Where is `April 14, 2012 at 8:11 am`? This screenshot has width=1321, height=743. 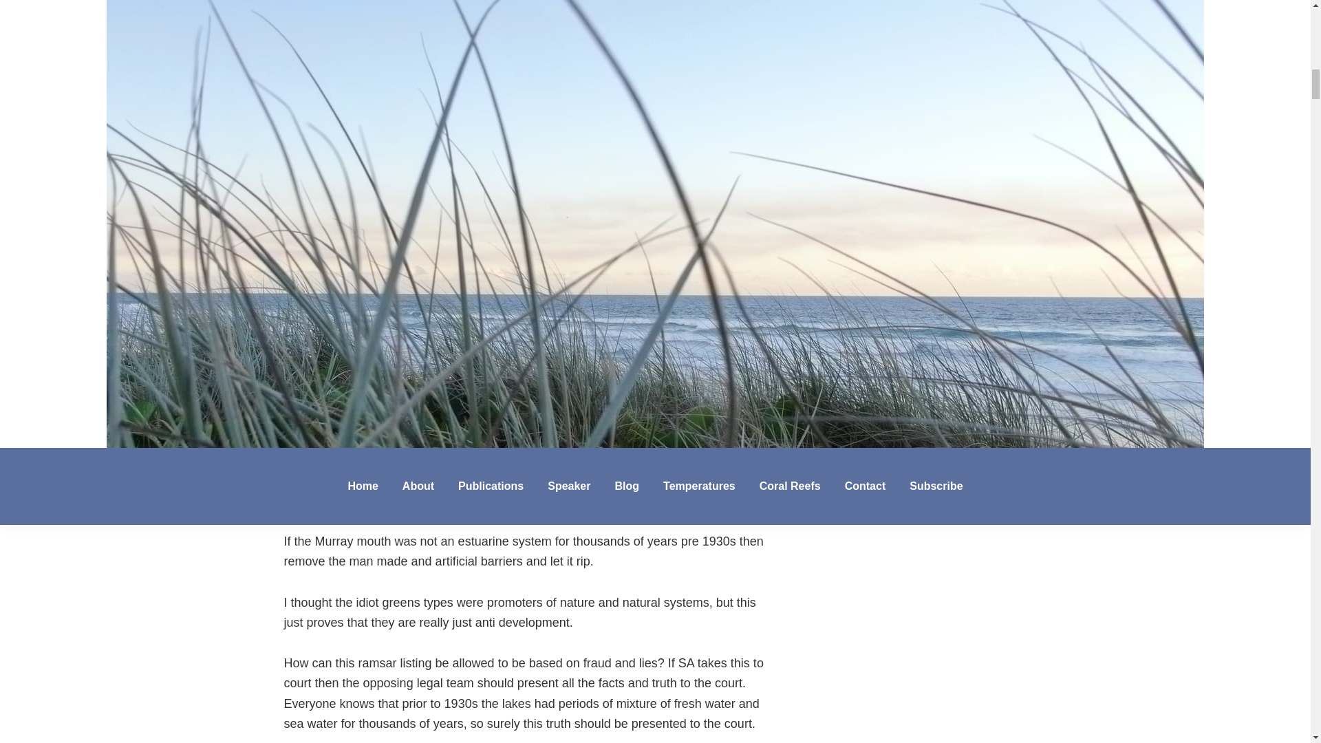
April 14, 2012 at 8:11 am is located at coordinates (405, 311).